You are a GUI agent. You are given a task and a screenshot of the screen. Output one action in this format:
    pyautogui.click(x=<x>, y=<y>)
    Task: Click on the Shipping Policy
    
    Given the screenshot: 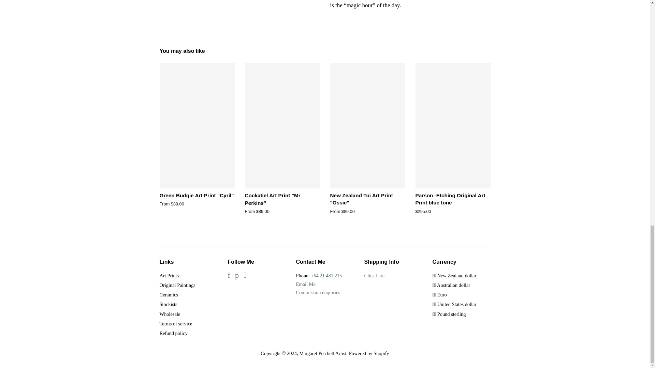 What is the action you would take?
    pyautogui.click(x=375, y=275)
    